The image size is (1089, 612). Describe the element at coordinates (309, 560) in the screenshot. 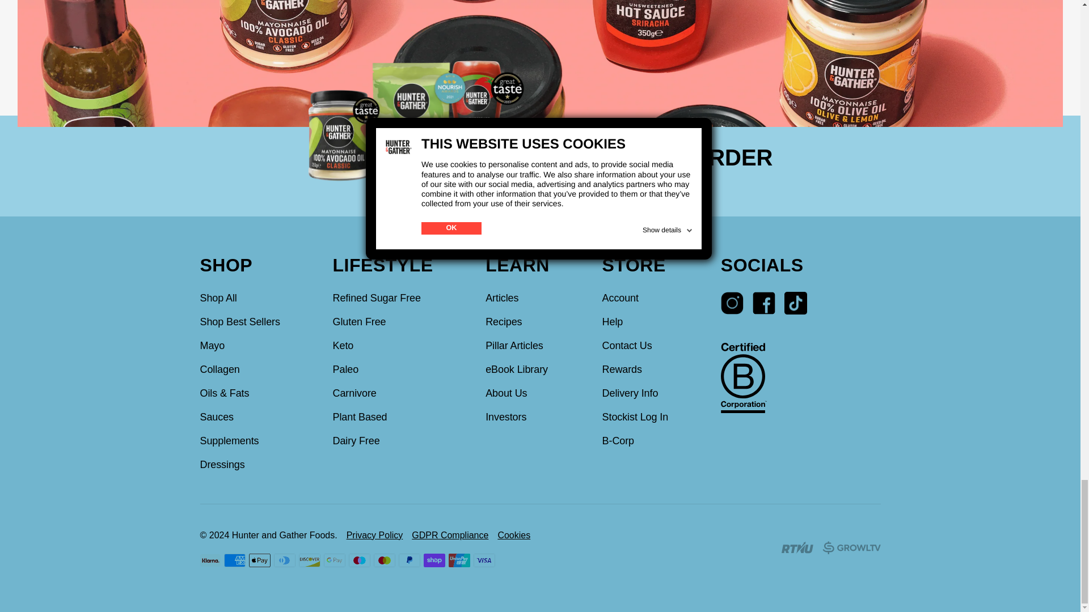

I see `Discover` at that location.